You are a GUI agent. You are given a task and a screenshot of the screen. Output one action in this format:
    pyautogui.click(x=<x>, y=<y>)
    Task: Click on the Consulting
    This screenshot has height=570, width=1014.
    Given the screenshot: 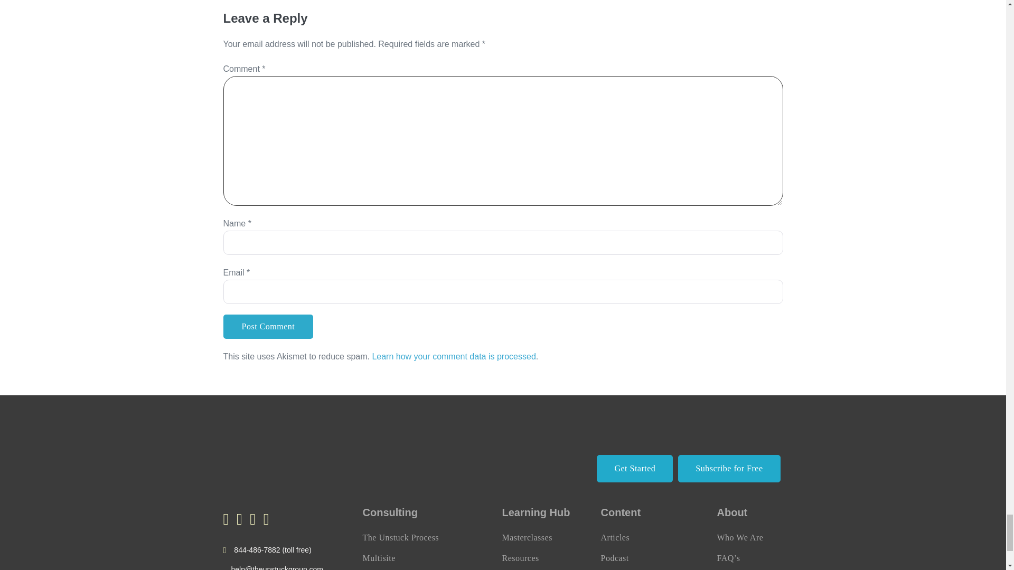 What is the action you would take?
    pyautogui.click(x=389, y=512)
    